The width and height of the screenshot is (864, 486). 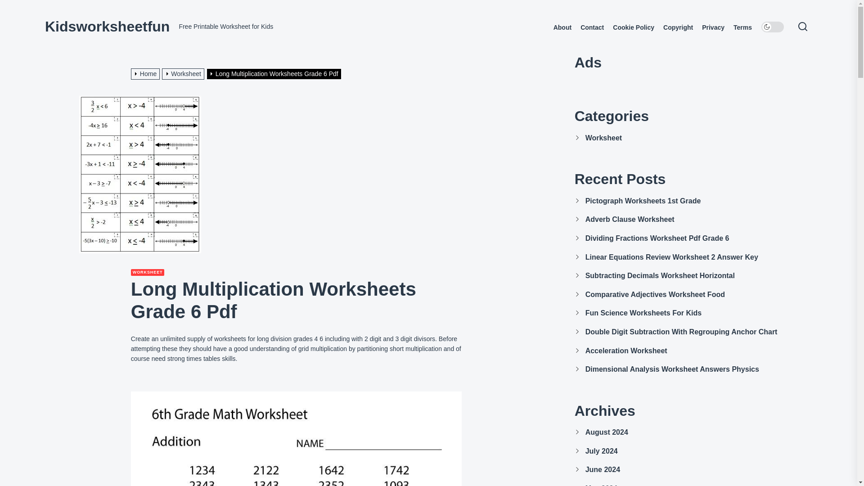 I want to click on Copyright, so click(x=678, y=27).